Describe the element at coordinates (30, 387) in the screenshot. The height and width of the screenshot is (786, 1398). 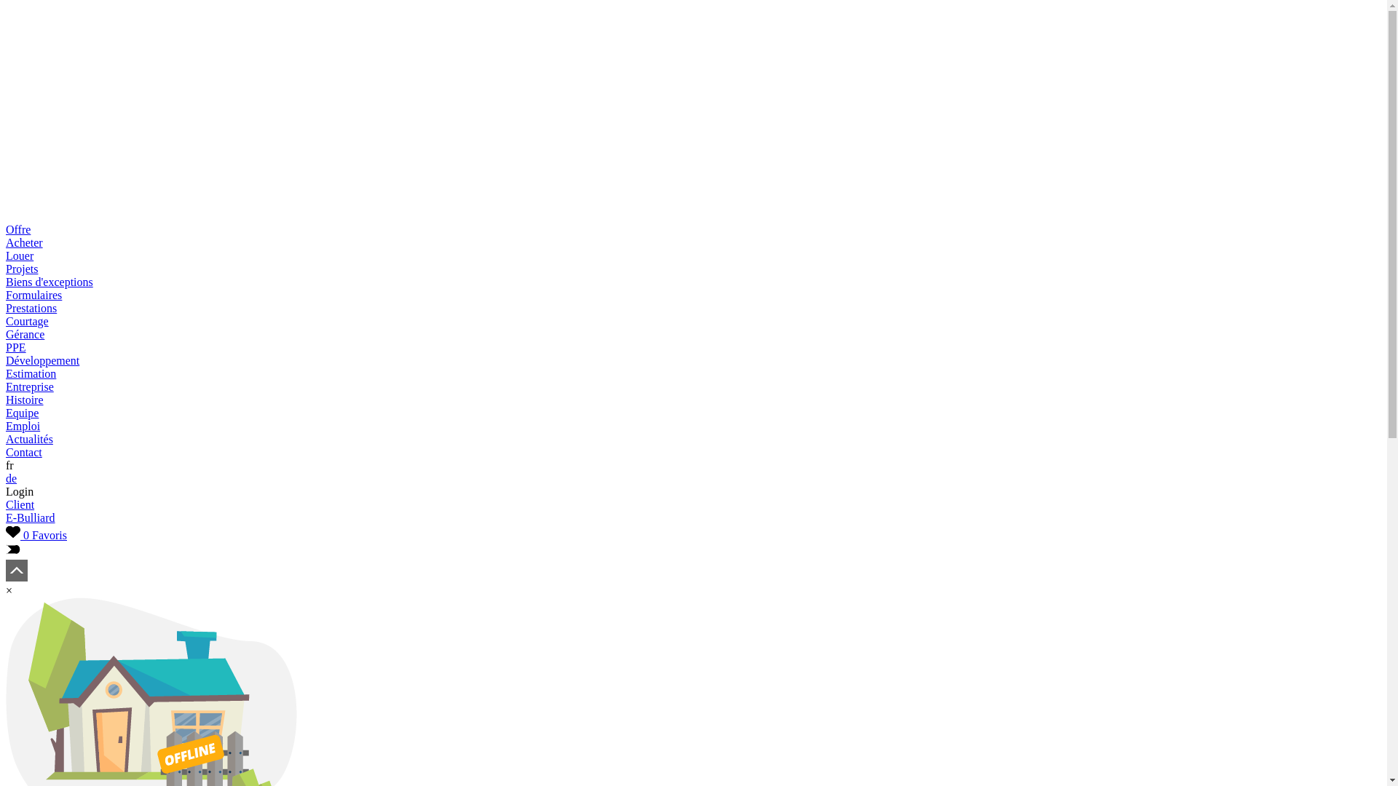
I see `Entreprise` at that location.